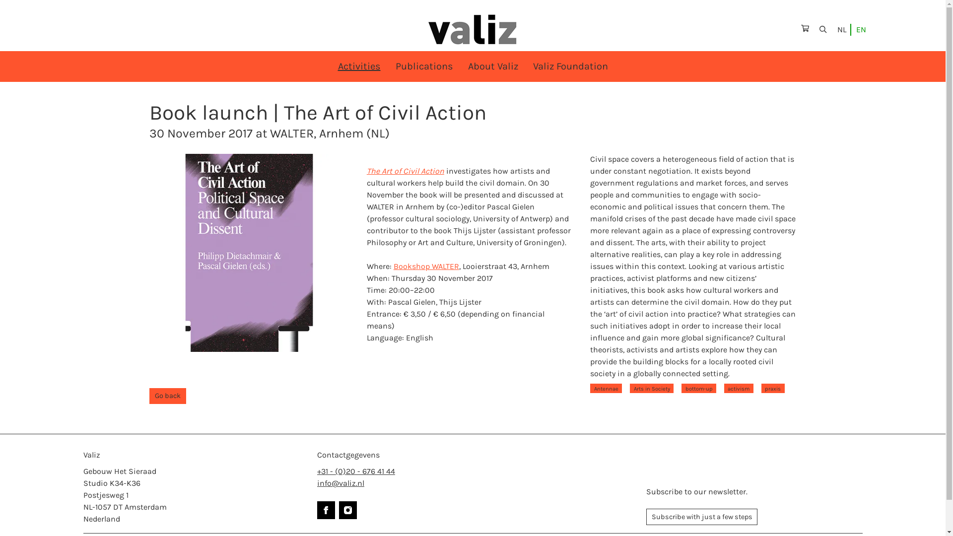 The image size is (953, 536). I want to click on Naar beginpagina van Valiz.nl, so click(473, 30).